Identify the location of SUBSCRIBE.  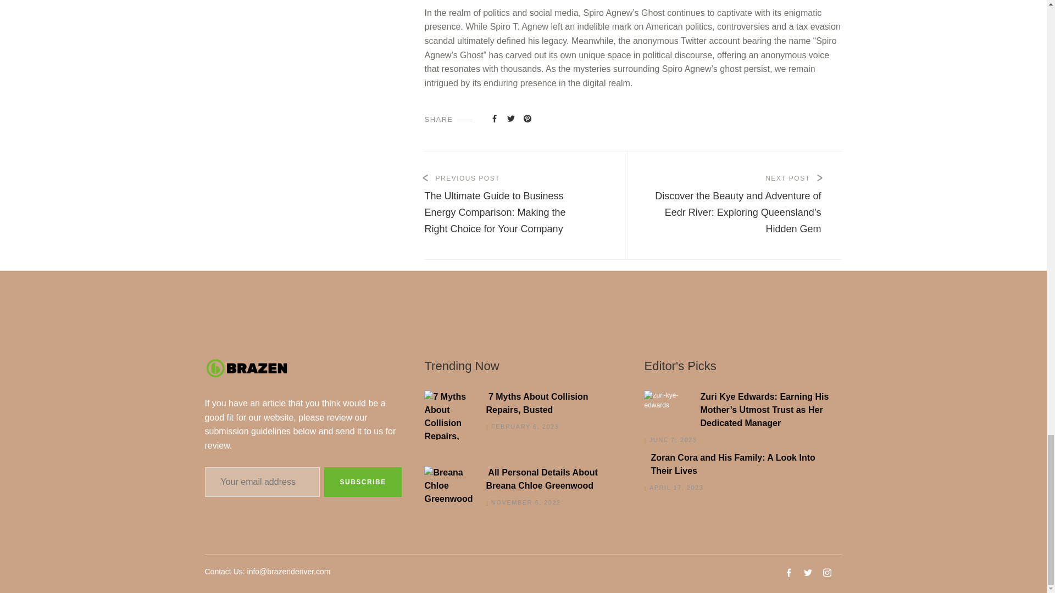
(362, 482).